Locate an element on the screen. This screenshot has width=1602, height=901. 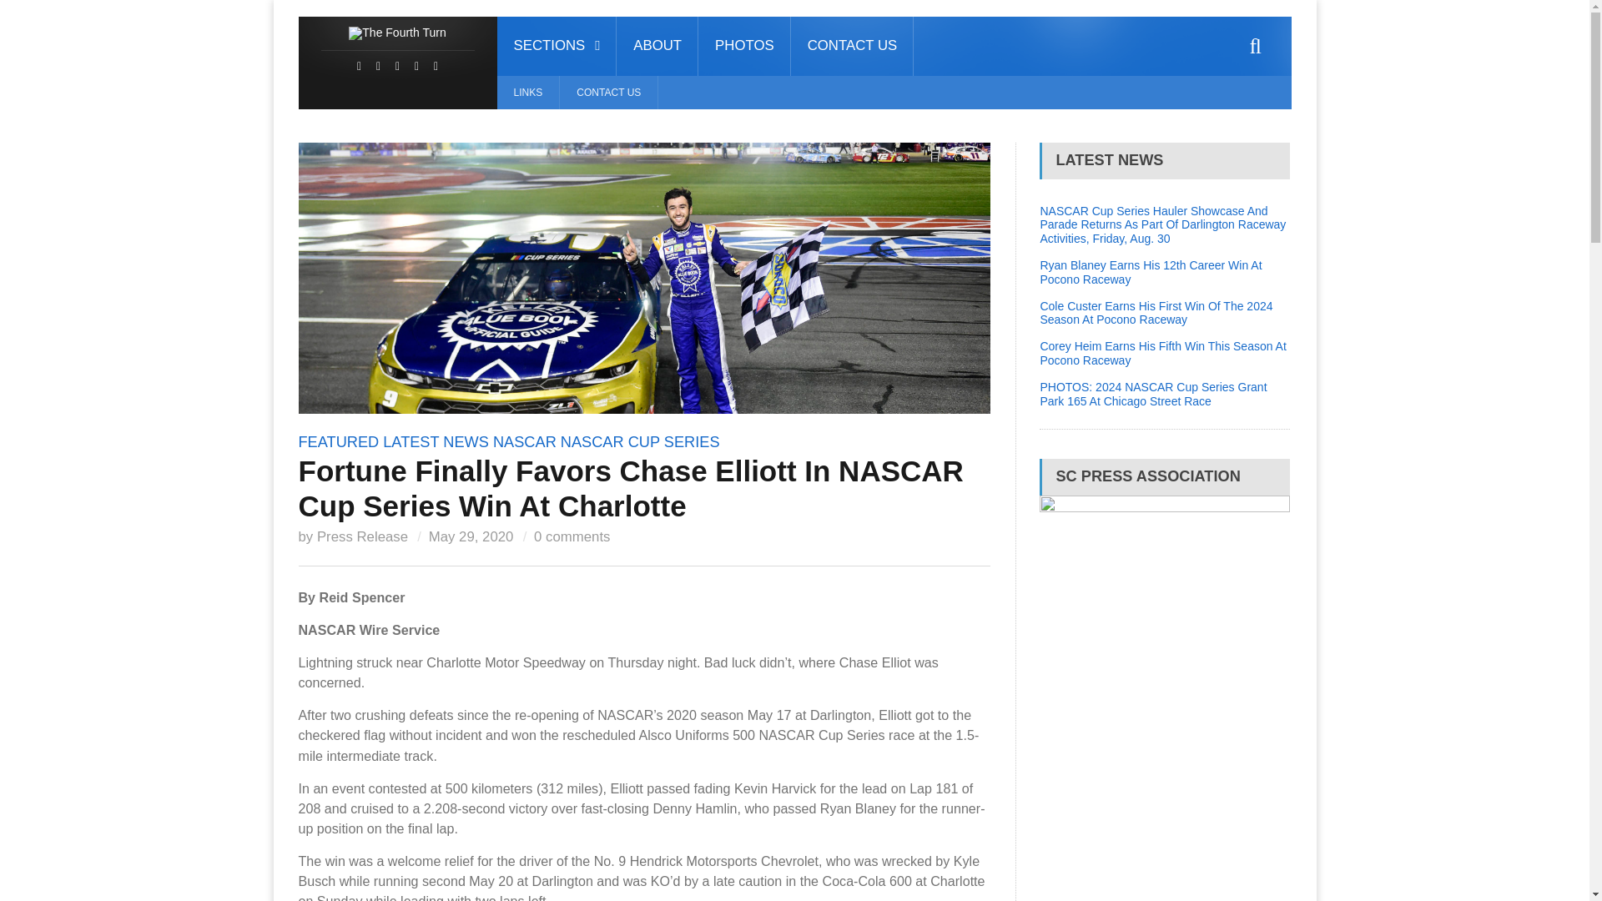
May 29, 2020 is located at coordinates (471, 536).